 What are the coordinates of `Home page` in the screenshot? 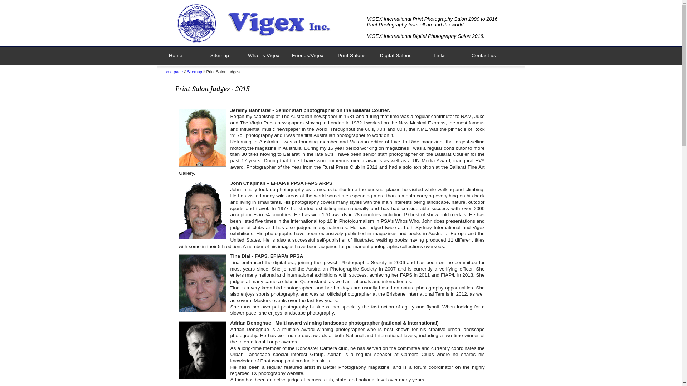 It's located at (172, 72).